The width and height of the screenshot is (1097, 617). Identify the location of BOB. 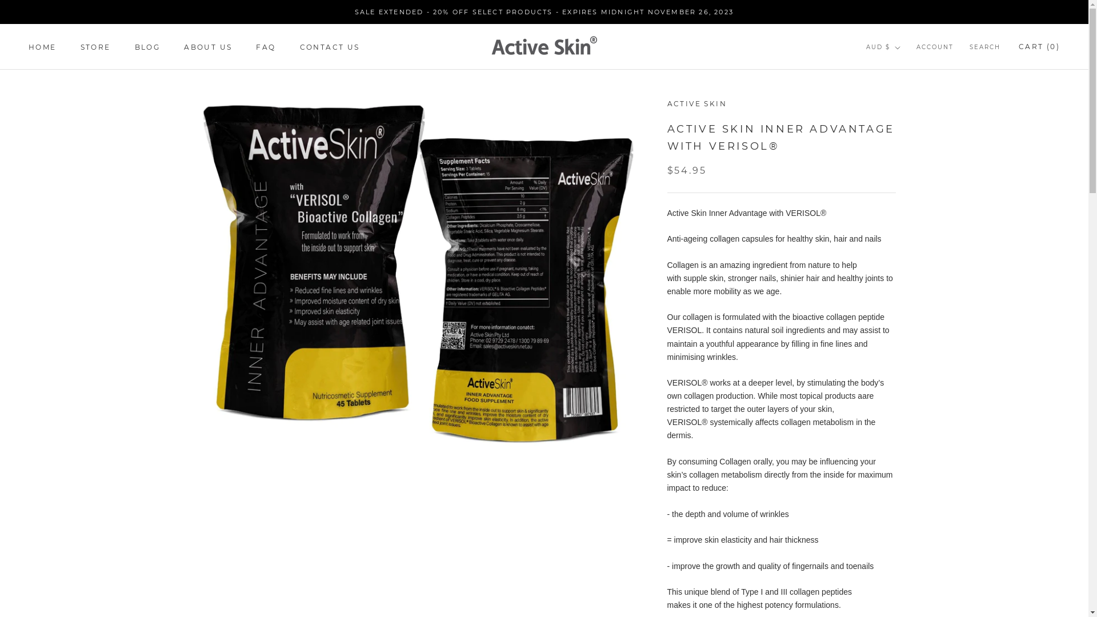
(903, 283).